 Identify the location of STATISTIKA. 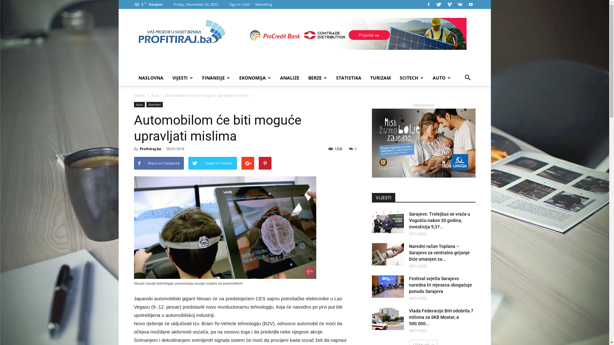
(349, 78).